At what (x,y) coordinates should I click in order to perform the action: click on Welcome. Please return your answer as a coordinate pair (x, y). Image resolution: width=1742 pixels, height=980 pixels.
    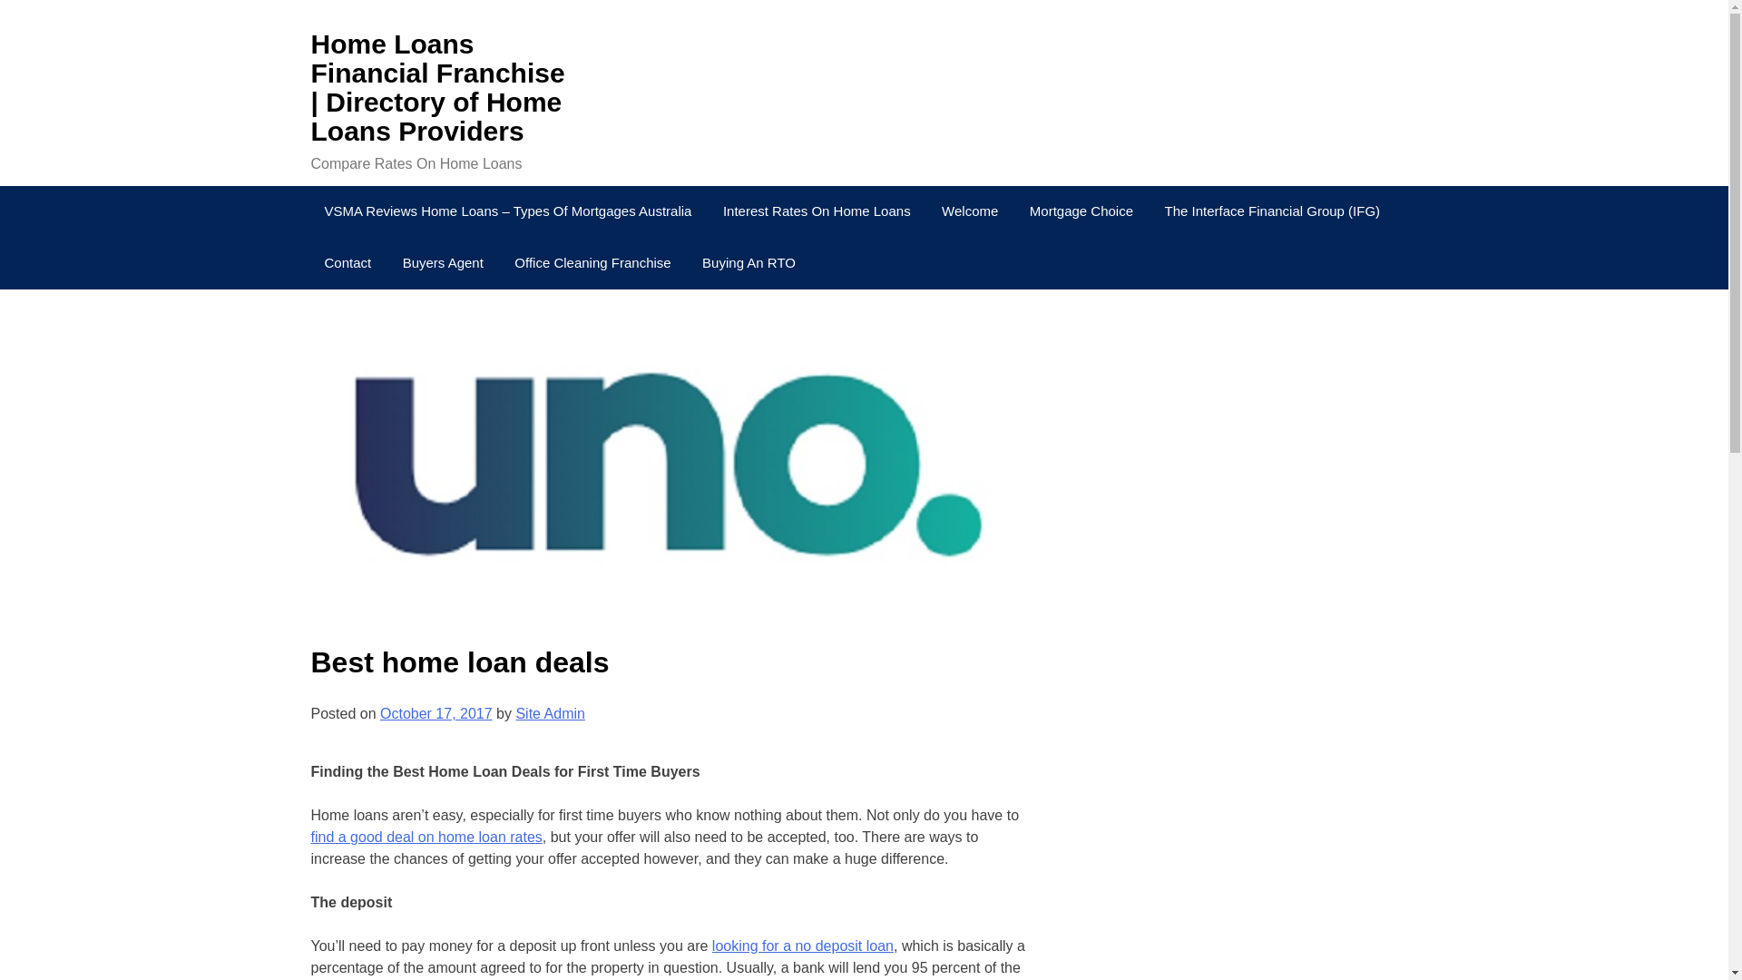
    Looking at the image, I should click on (970, 212).